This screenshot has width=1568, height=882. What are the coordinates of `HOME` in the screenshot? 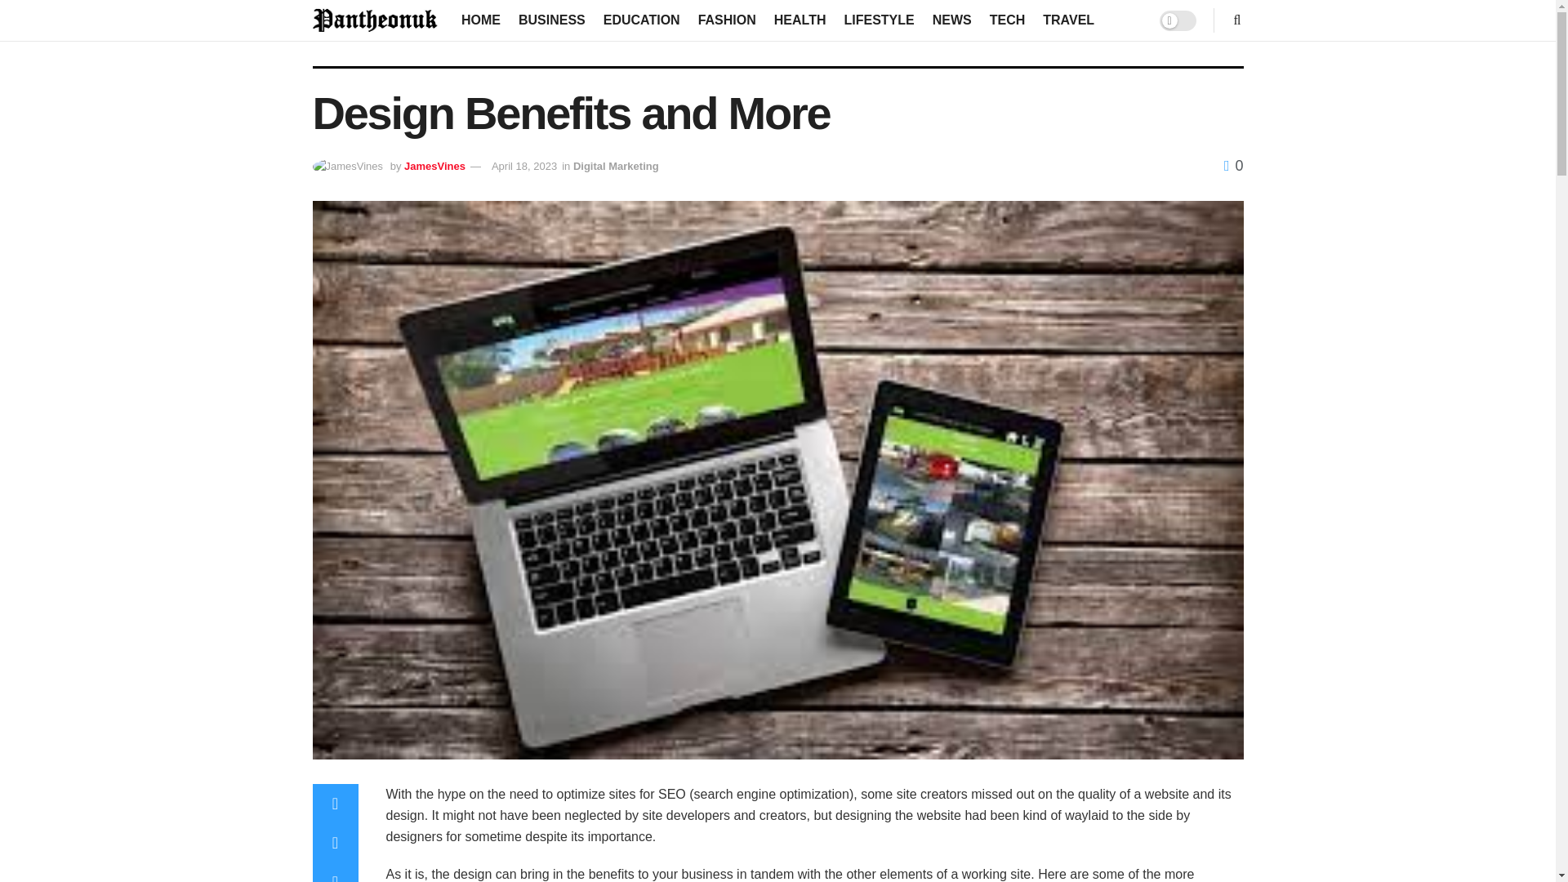 It's located at (480, 20).